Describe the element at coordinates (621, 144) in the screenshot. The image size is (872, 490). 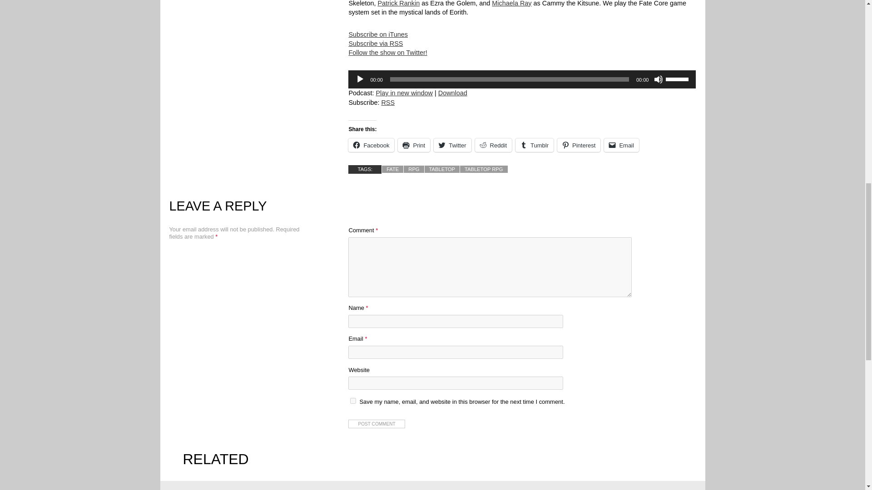
I see `Click to email a link to a friend` at that location.